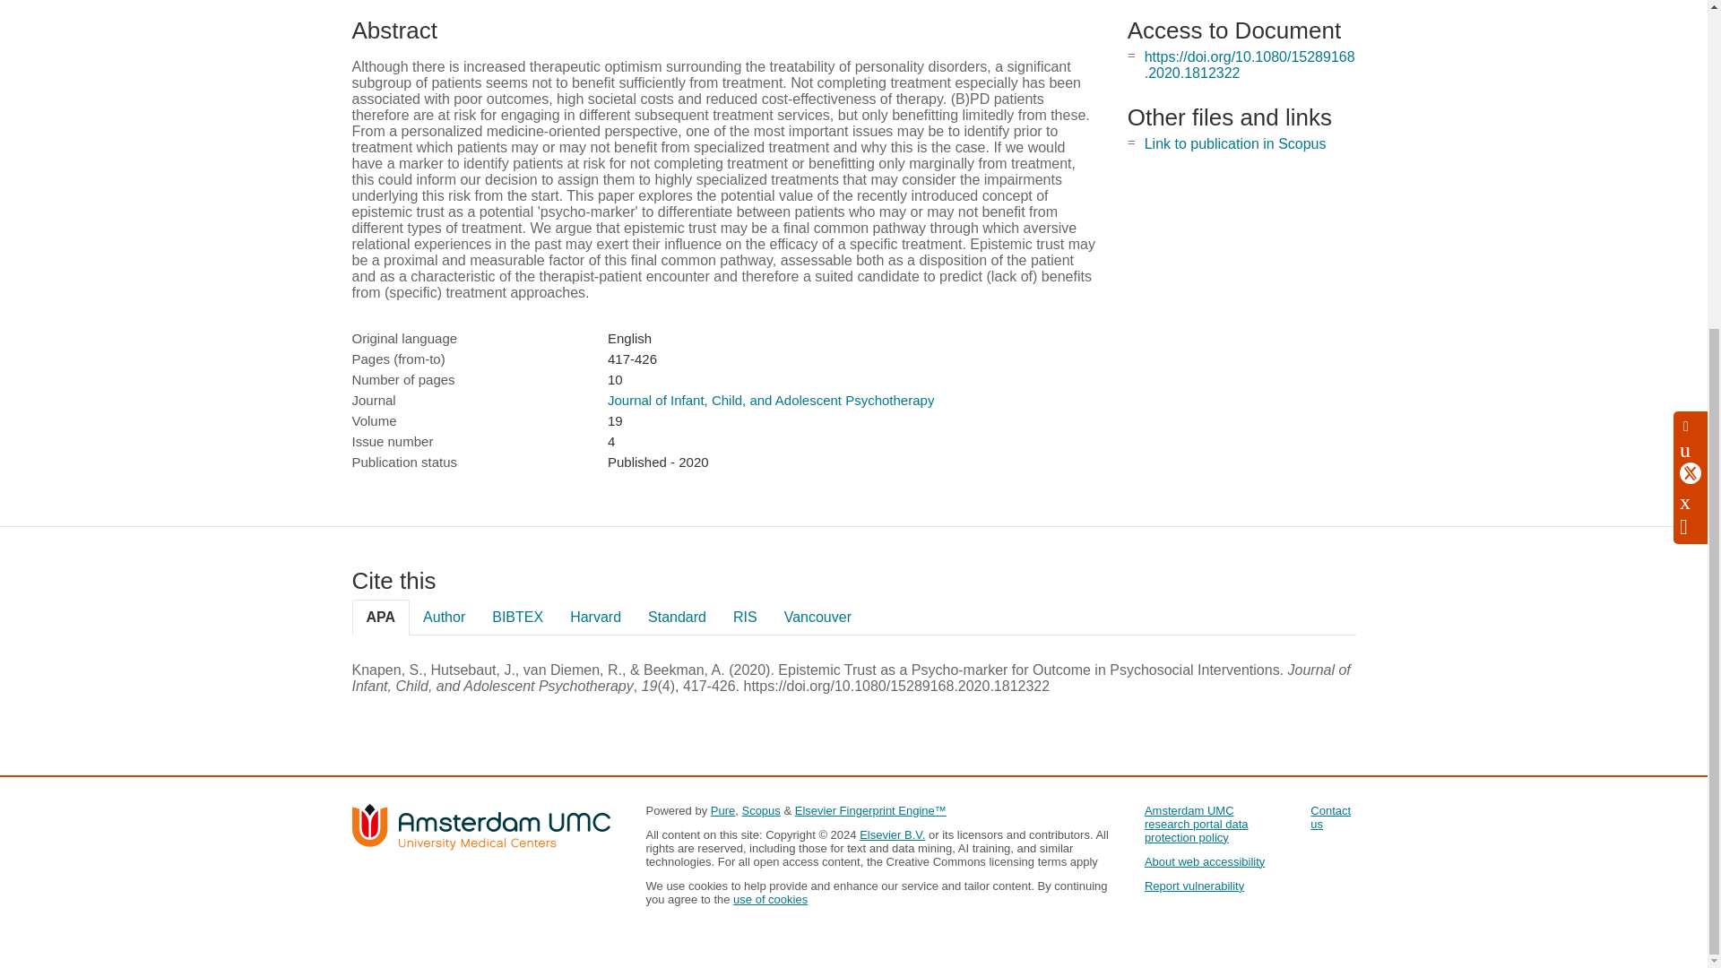 The width and height of the screenshot is (1721, 968). Describe the element at coordinates (769, 898) in the screenshot. I see `use of cookies` at that location.